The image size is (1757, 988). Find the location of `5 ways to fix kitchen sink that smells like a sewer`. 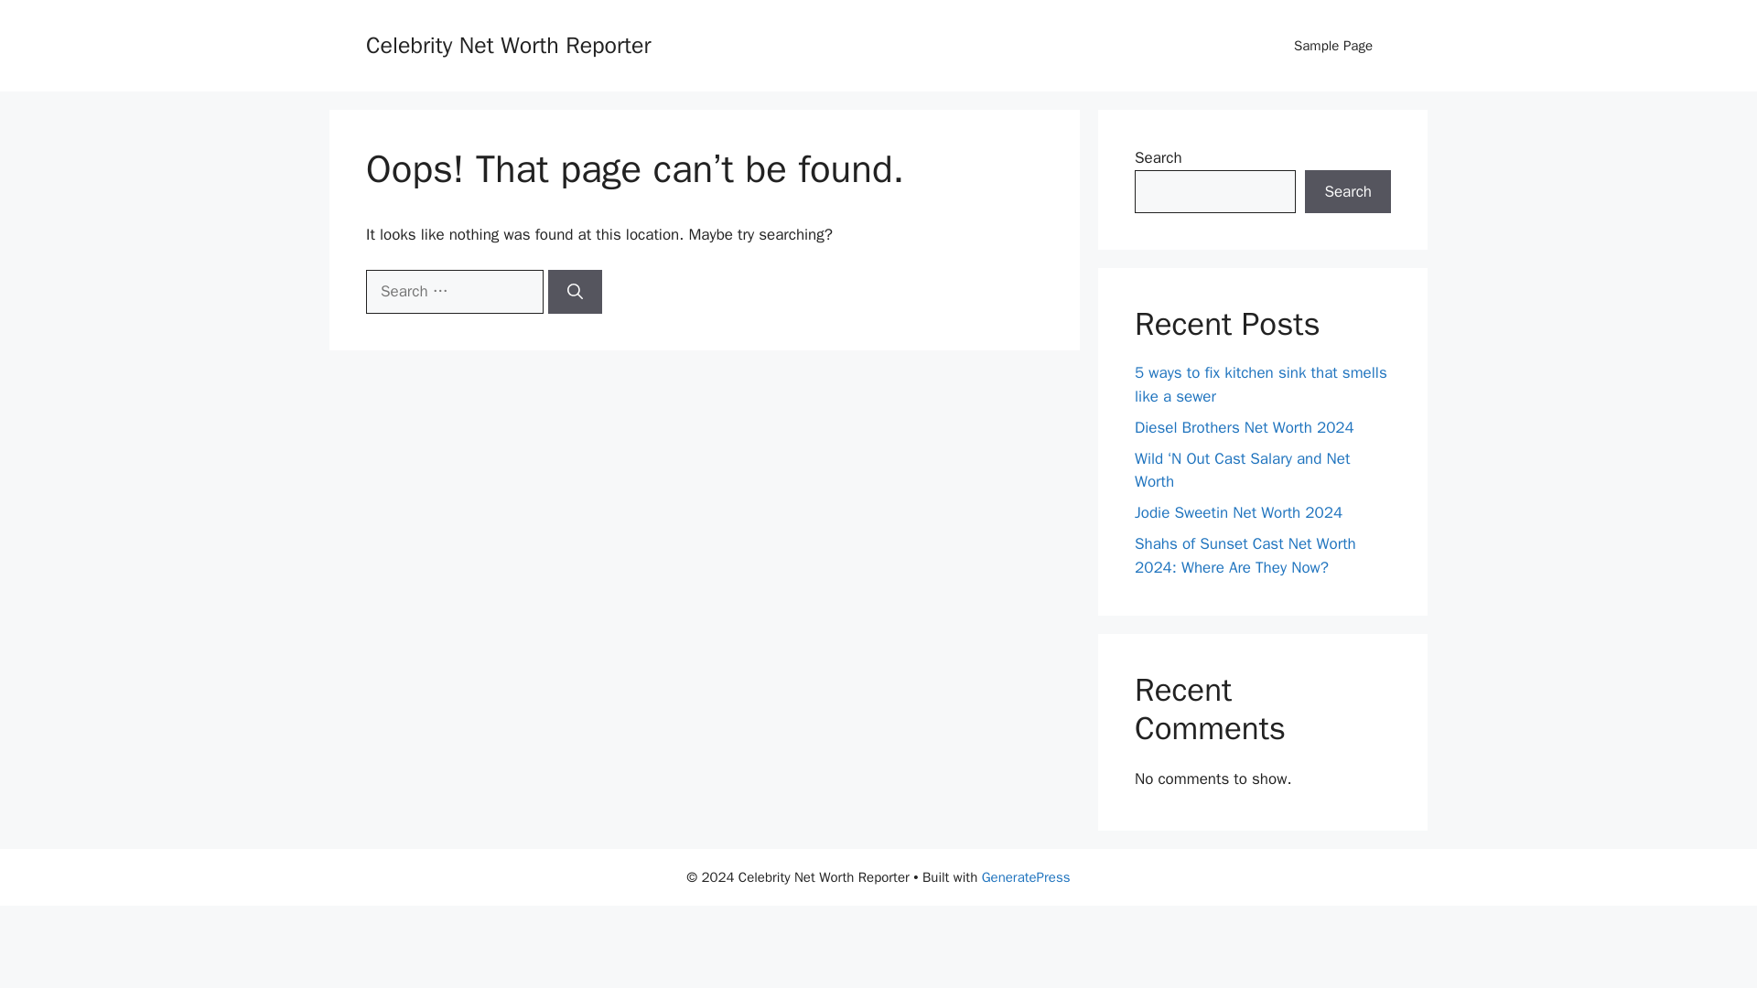

5 ways to fix kitchen sink that smells like a sewer is located at coordinates (1261, 384).